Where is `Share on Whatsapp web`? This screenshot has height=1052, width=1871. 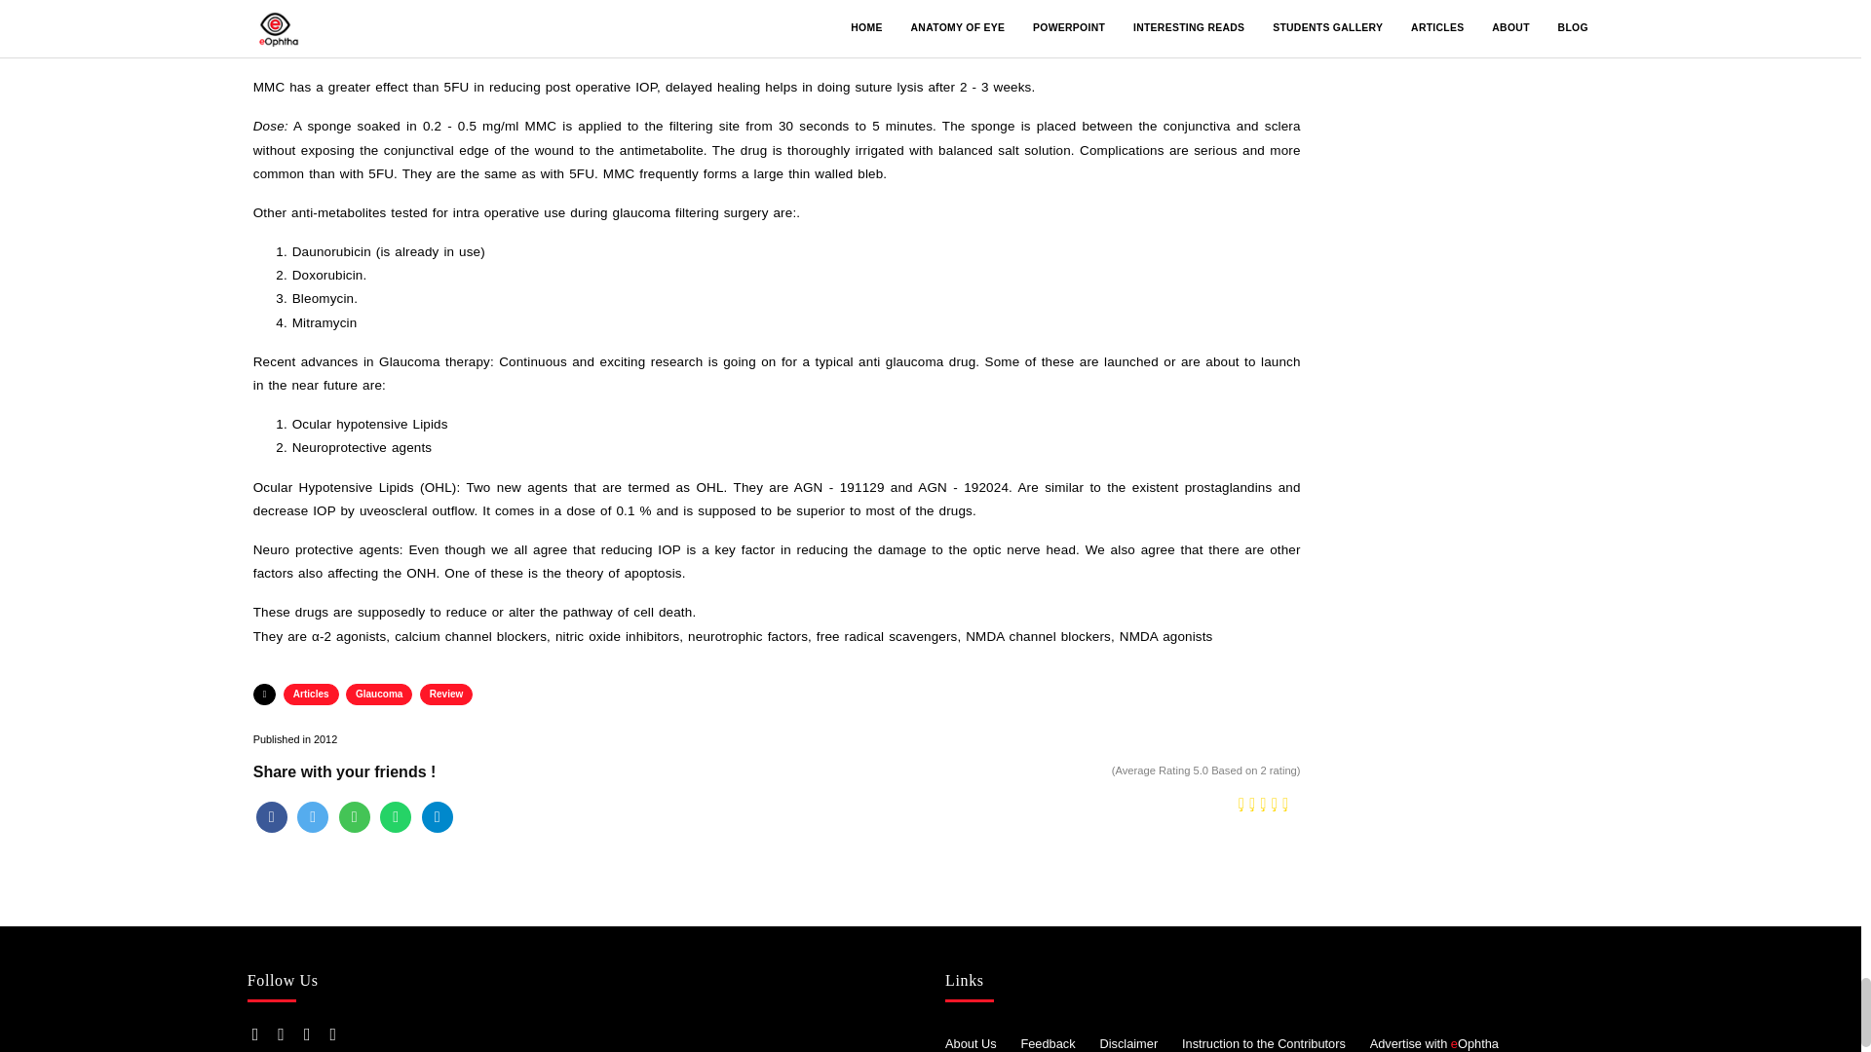
Share on Whatsapp web is located at coordinates (396, 816).